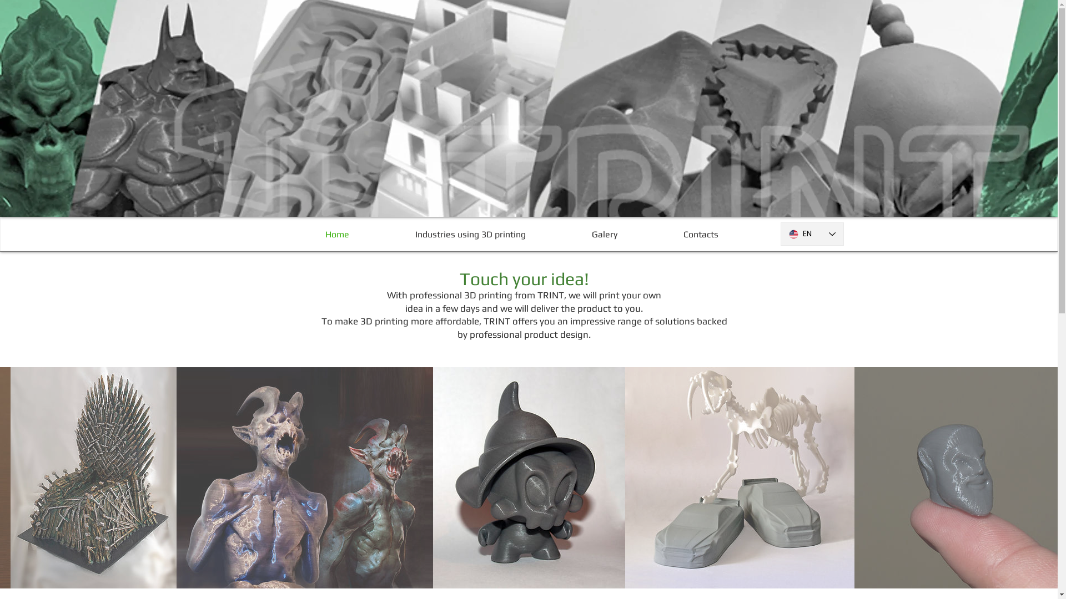 This screenshot has height=599, width=1066. Describe the element at coordinates (701, 234) in the screenshot. I see `Contacts` at that location.